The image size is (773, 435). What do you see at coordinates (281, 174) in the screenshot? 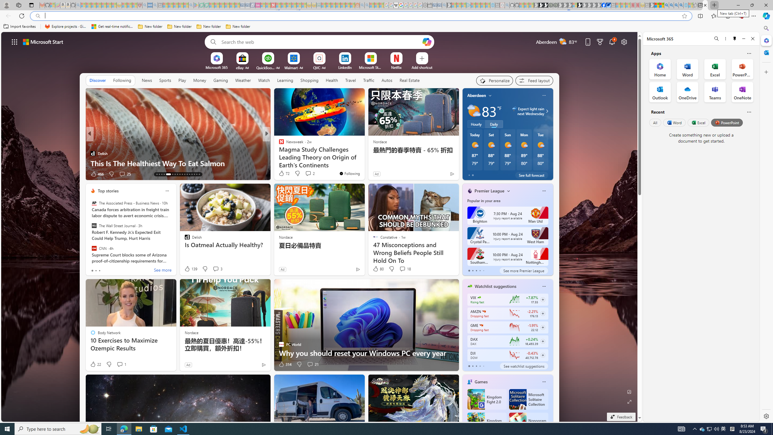
I see `5 Like` at bounding box center [281, 174].